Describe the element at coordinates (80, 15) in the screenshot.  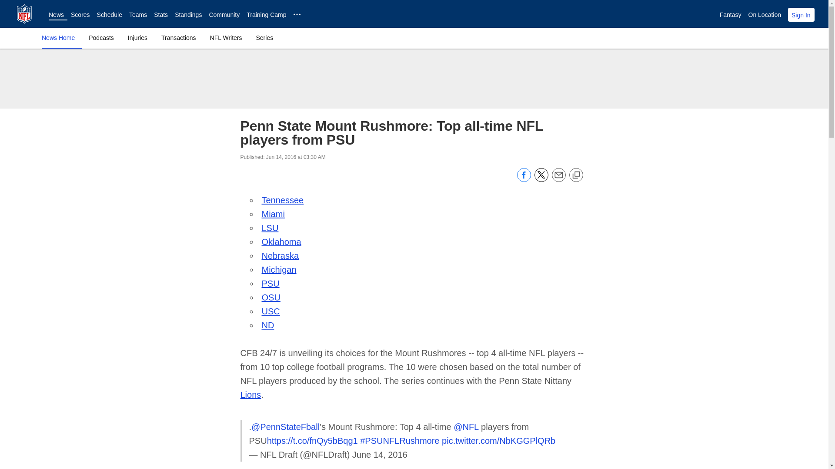
I see `Scores` at that location.